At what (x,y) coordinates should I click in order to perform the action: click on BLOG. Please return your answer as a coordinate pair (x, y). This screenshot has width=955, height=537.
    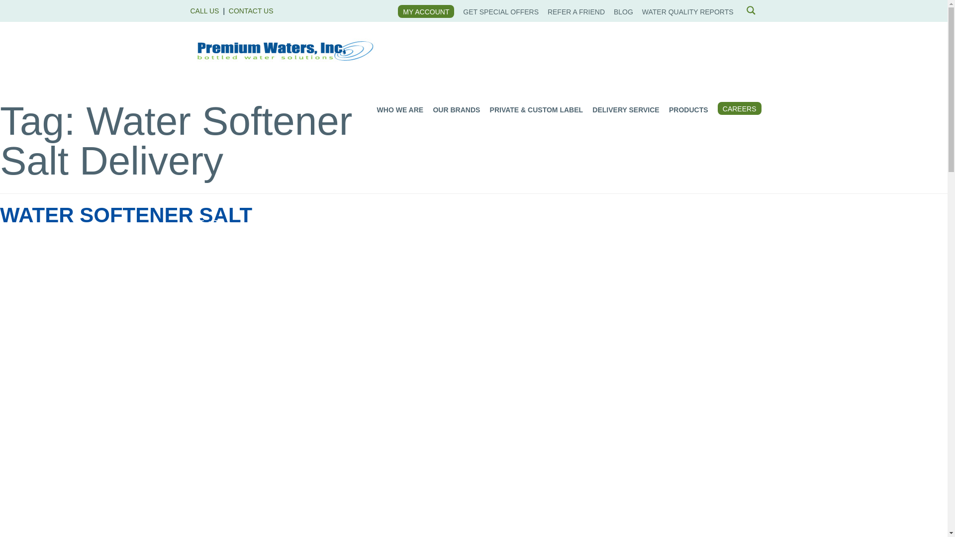
    Looking at the image, I should click on (623, 12).